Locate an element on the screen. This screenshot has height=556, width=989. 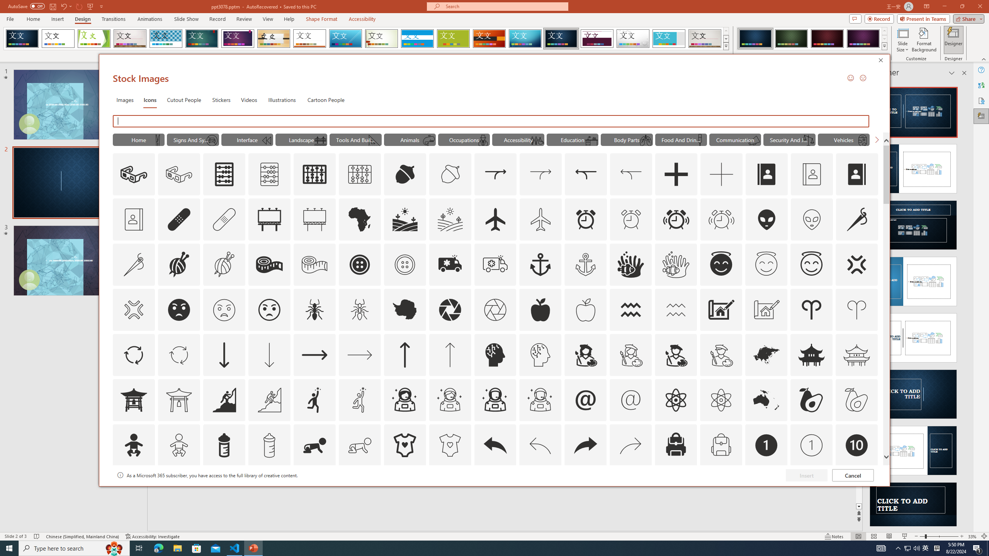
AutomationID: Icons_AsianTemple_M is located at coordinates (856, 354).